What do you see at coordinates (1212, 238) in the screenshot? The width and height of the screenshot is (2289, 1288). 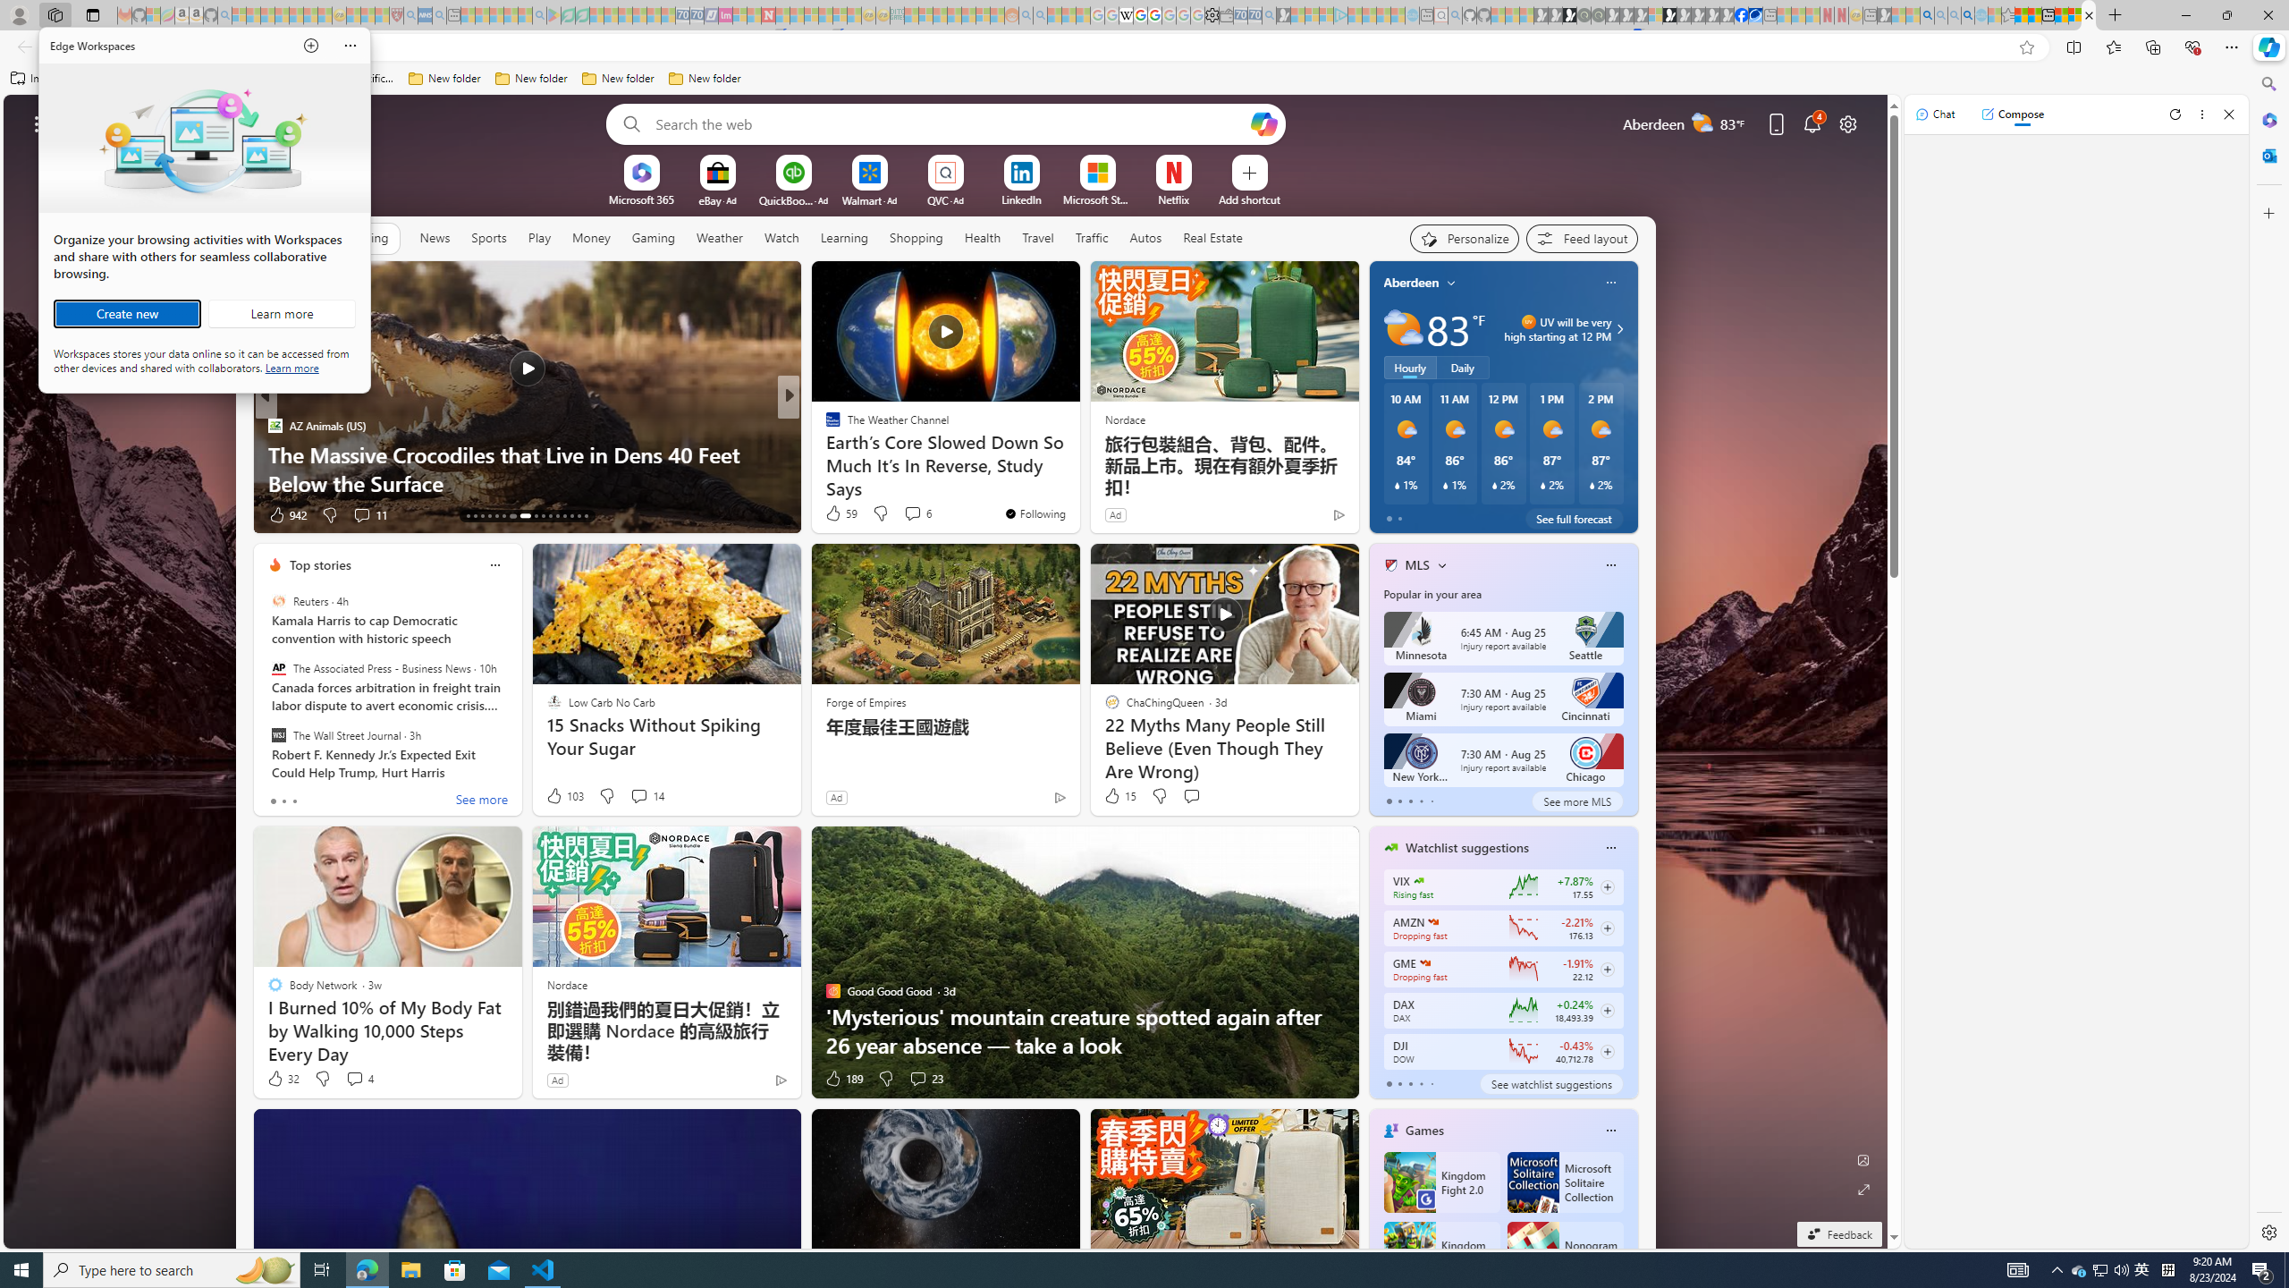 I see `Real Estate` at bounding box center [1212, 238].